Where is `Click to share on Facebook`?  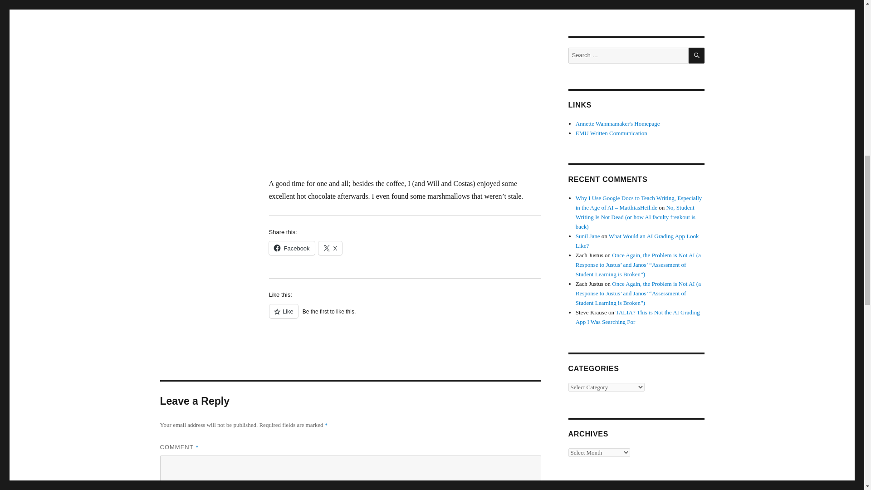
Click to share on Facebook is located at coordinates (291, 248).